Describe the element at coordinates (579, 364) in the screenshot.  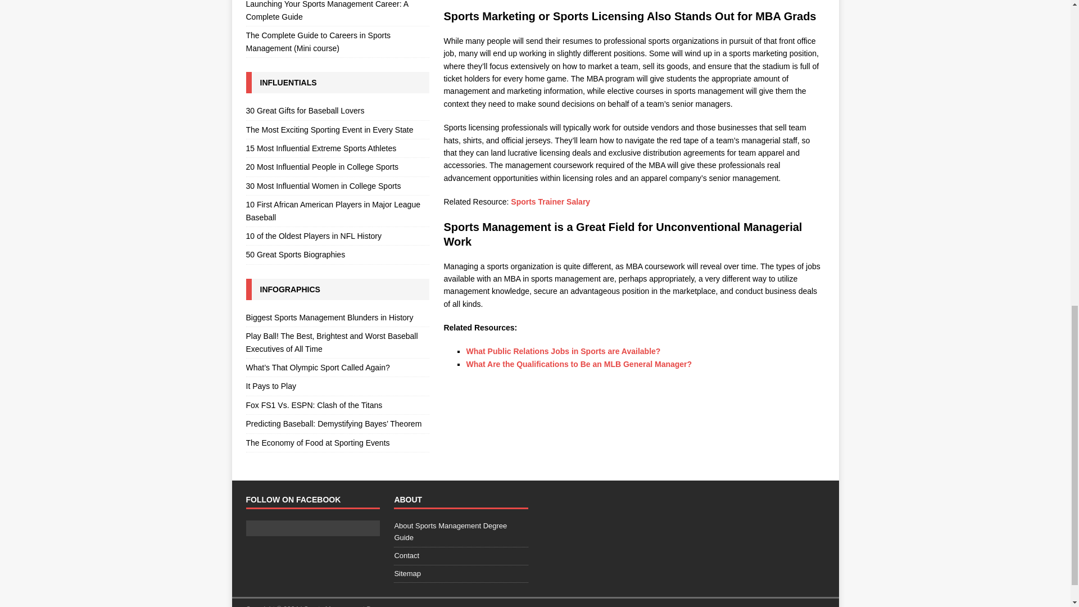
I see `What Are the Qualifications to Be an MLB General Manager?` at that location.